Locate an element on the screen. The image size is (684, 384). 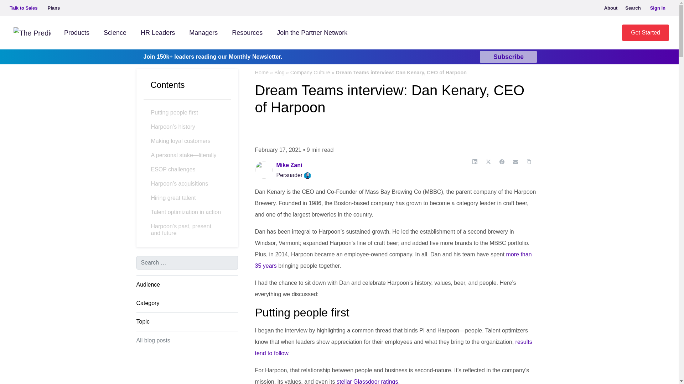
All blog posts is located at coordinates (153, 340).